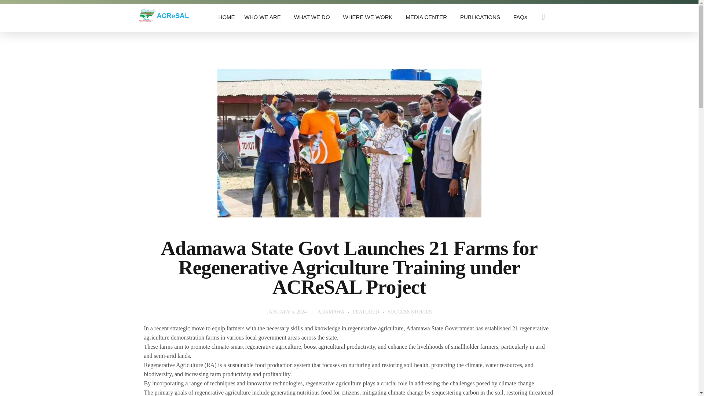 Image resolution: width=704 pixels, height=396 pixels. What do you see at coordinates (410, 312) in the screenshot?
I see `View all posts in Success Stories` at bounding box center [410, 312].